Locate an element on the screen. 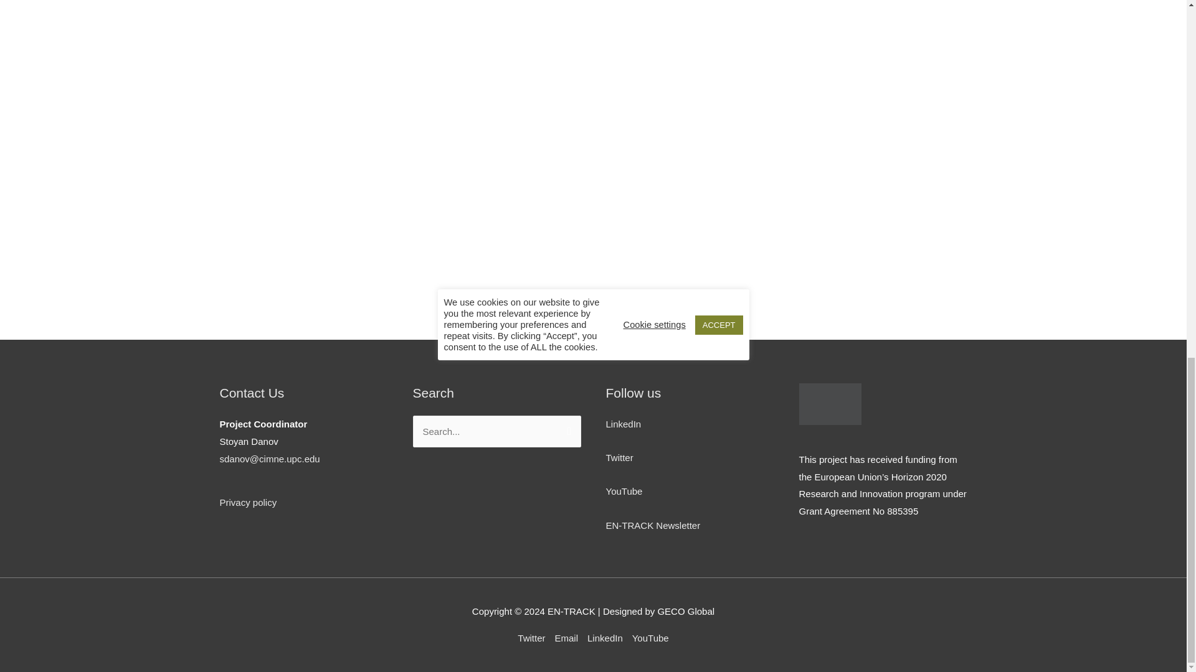 Image resolution: width=1196 pixels, height=672 pixels. Twitter is located at coordinates (619, 457).